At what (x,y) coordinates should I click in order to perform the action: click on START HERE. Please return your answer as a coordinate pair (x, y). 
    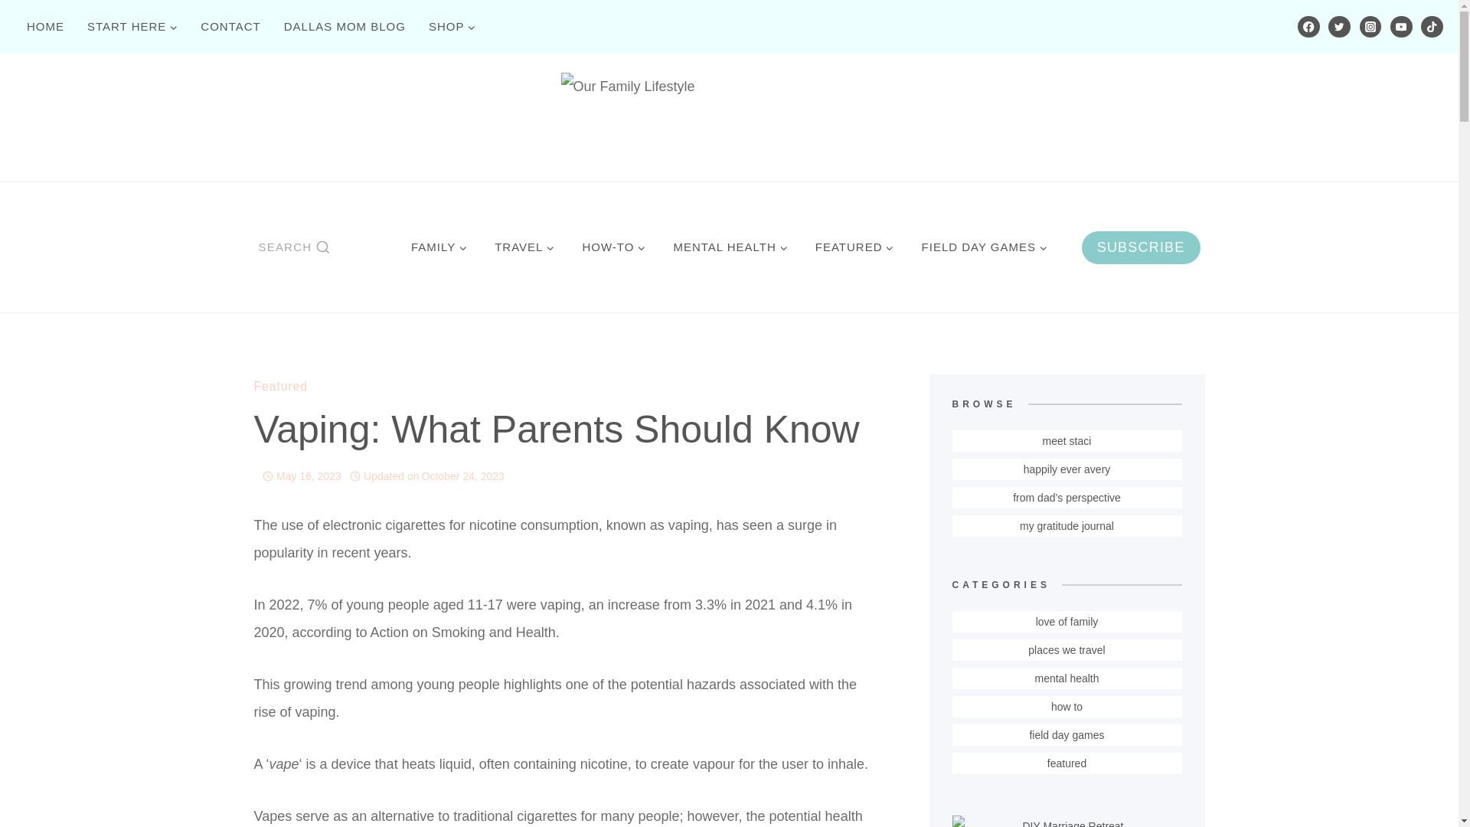
    Looking at the image, I should click on (132, 26).